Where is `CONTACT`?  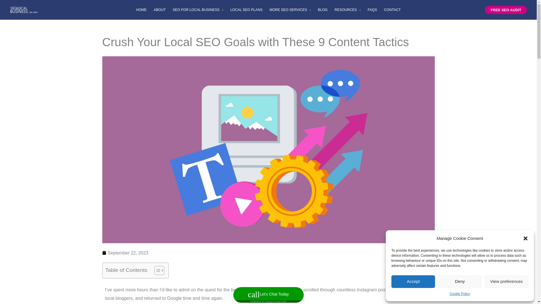
CONTACT is located at coordinates (392, 10).